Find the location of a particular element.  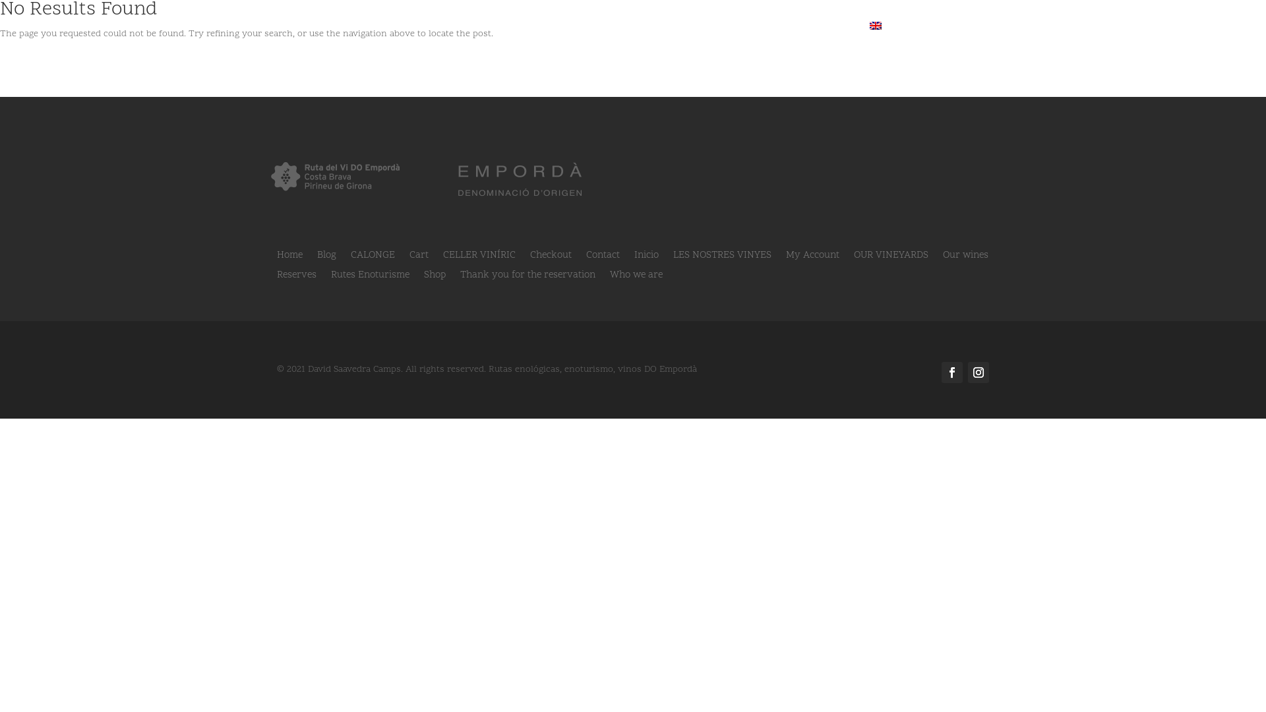

OUR WINES is located at coordinates (430, 37).